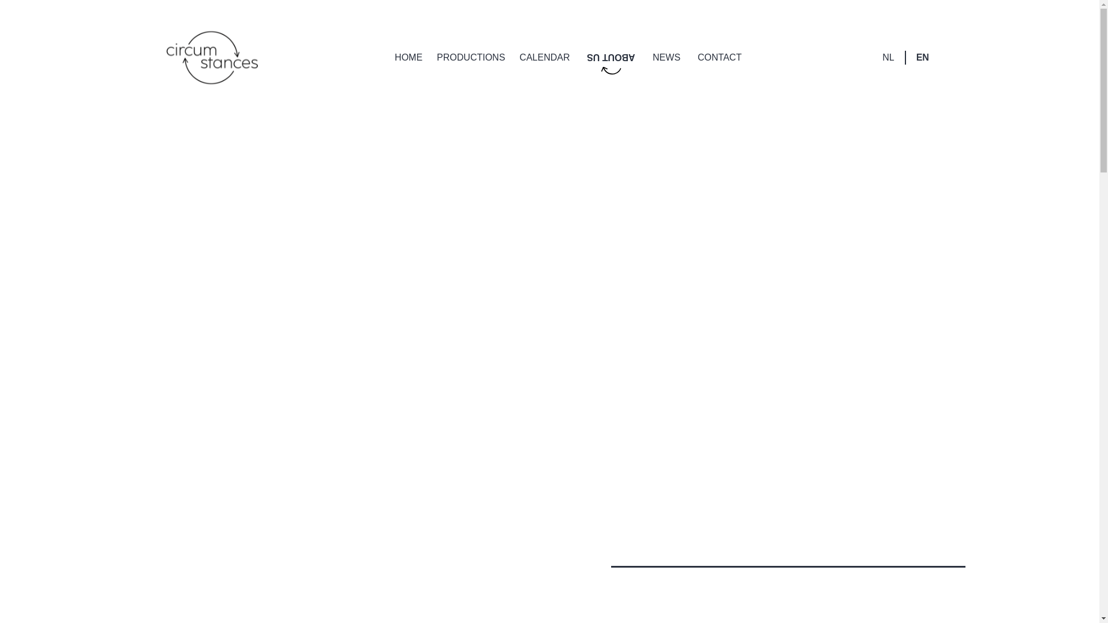  Describe the element at coordinates (667, 58) in the screenshot. I see `NEWS` at that location.